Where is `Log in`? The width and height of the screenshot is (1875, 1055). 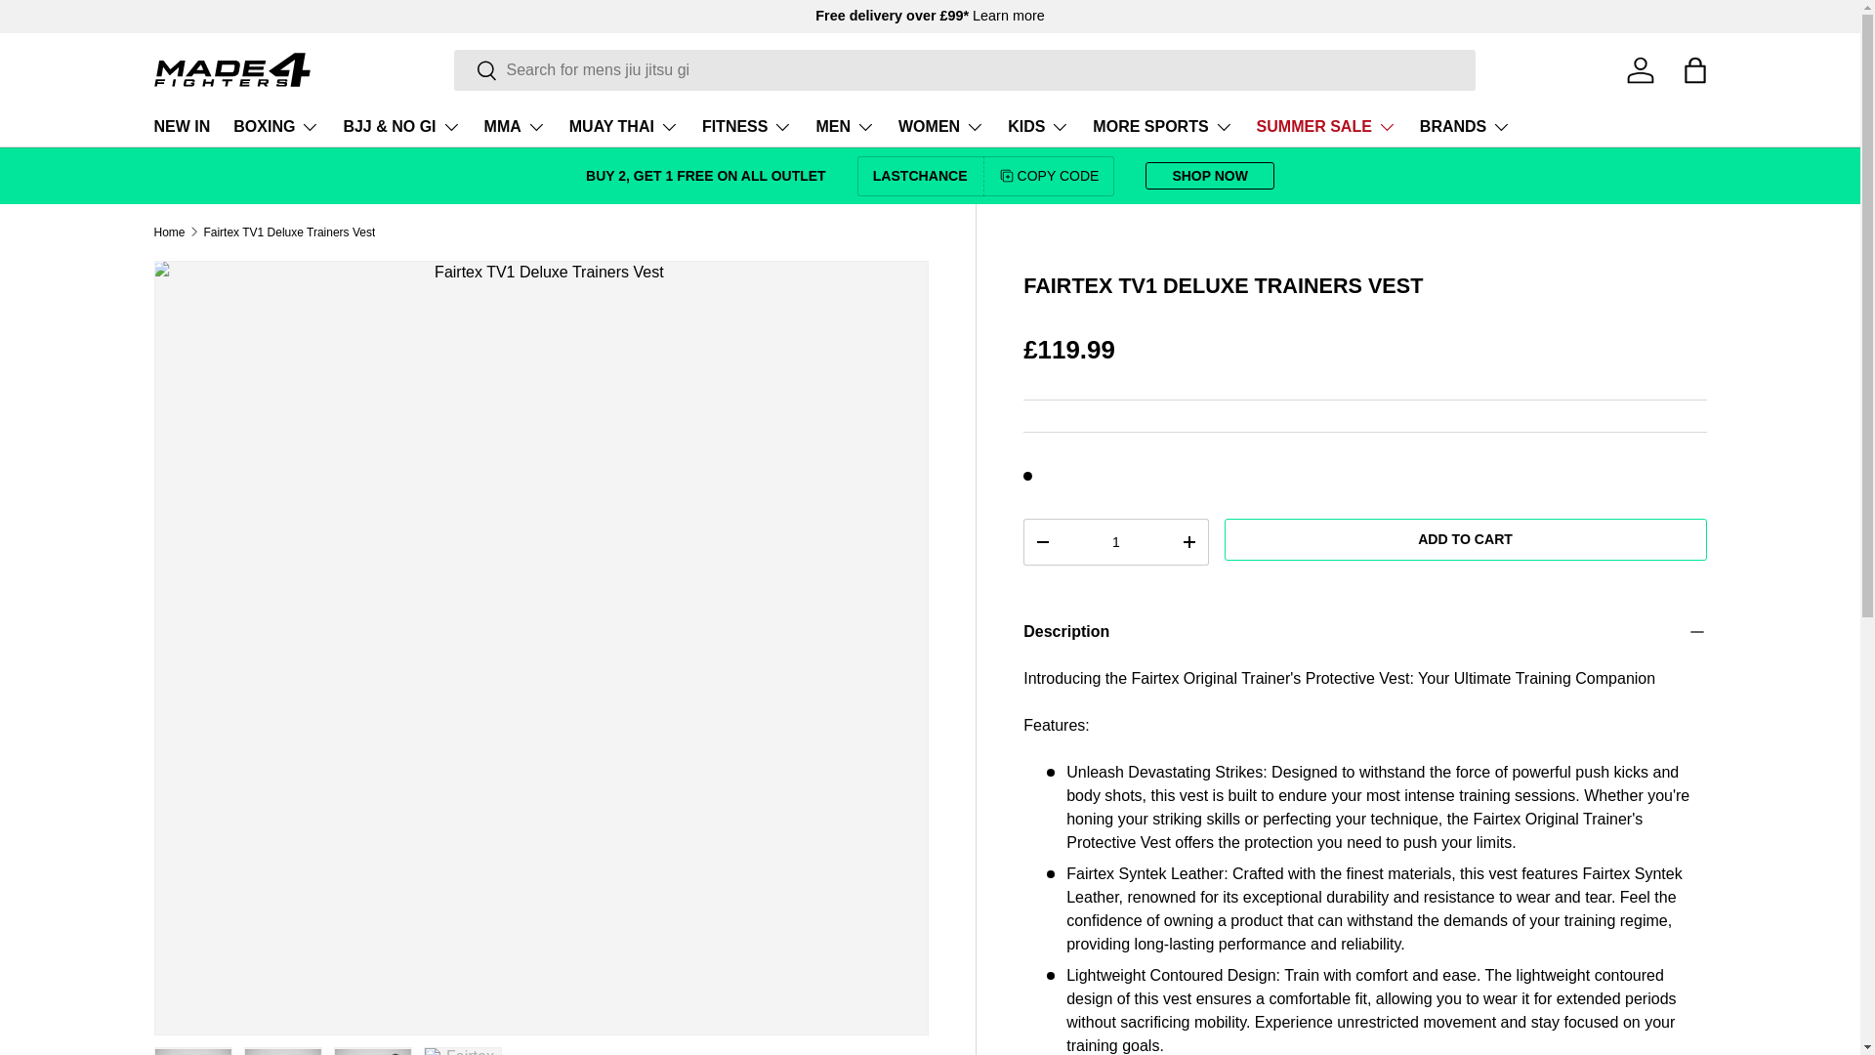 Log in is located at coordinates (1641, 69).